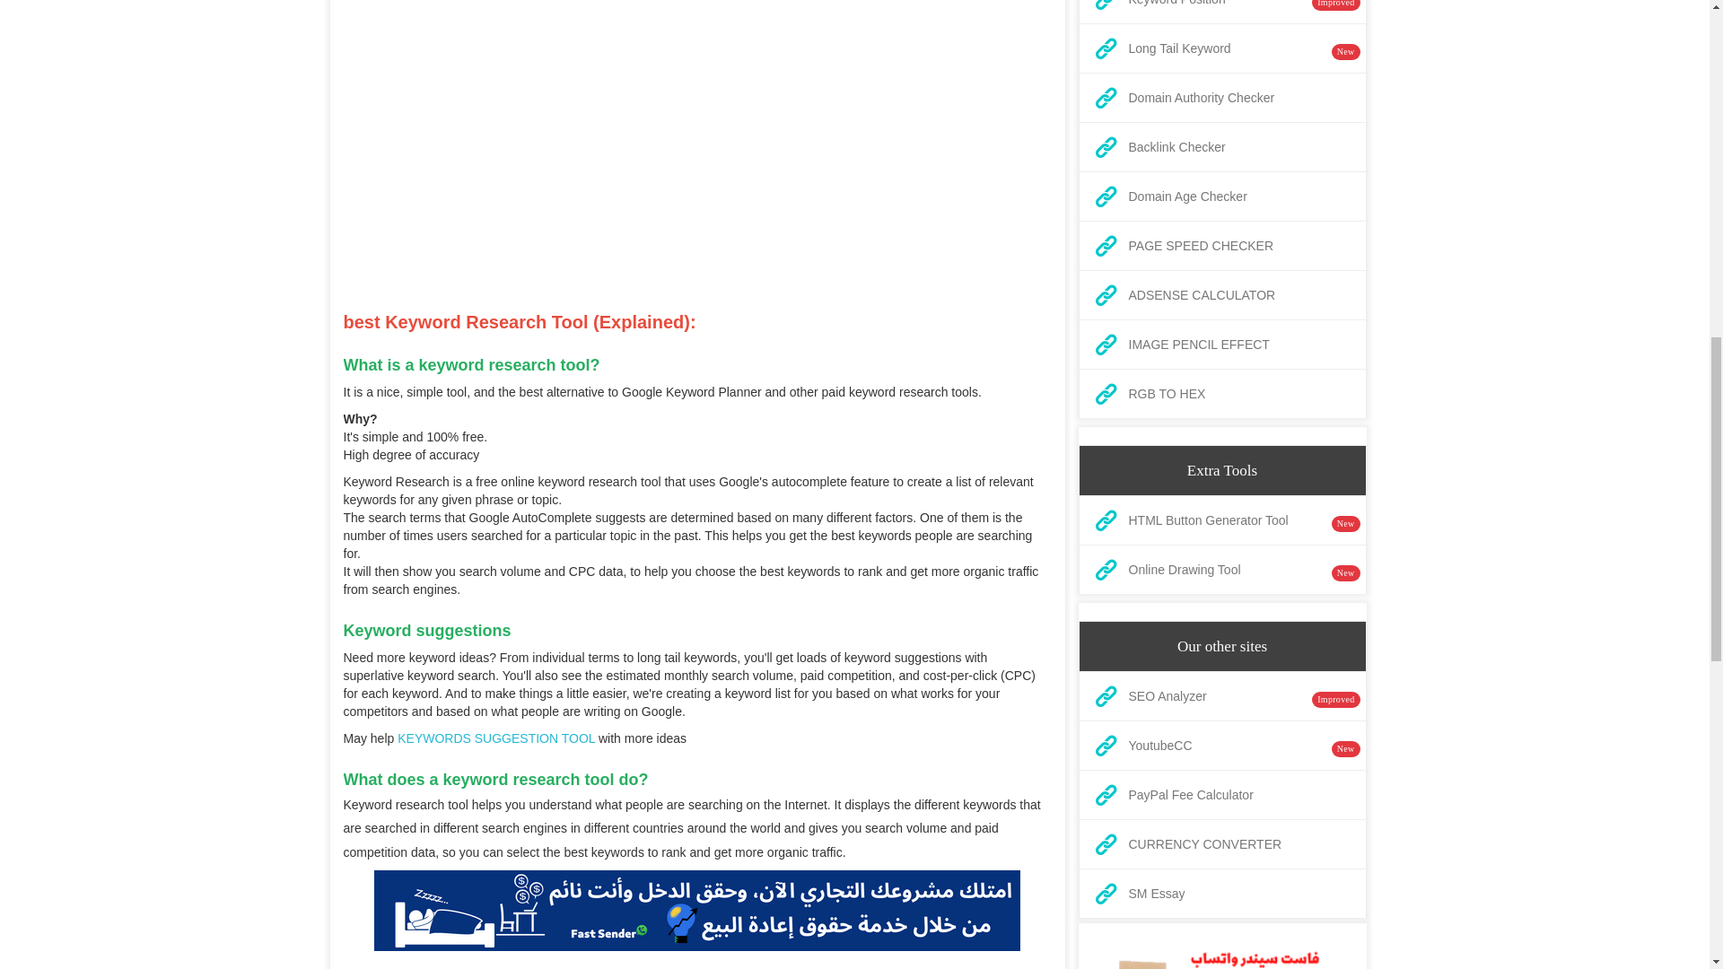 The image size is (1723, 969). What do you see at coordinates (1221, 147) in the screenshot?
I see `Backlink Checker` at bounding box center [1221, 147].